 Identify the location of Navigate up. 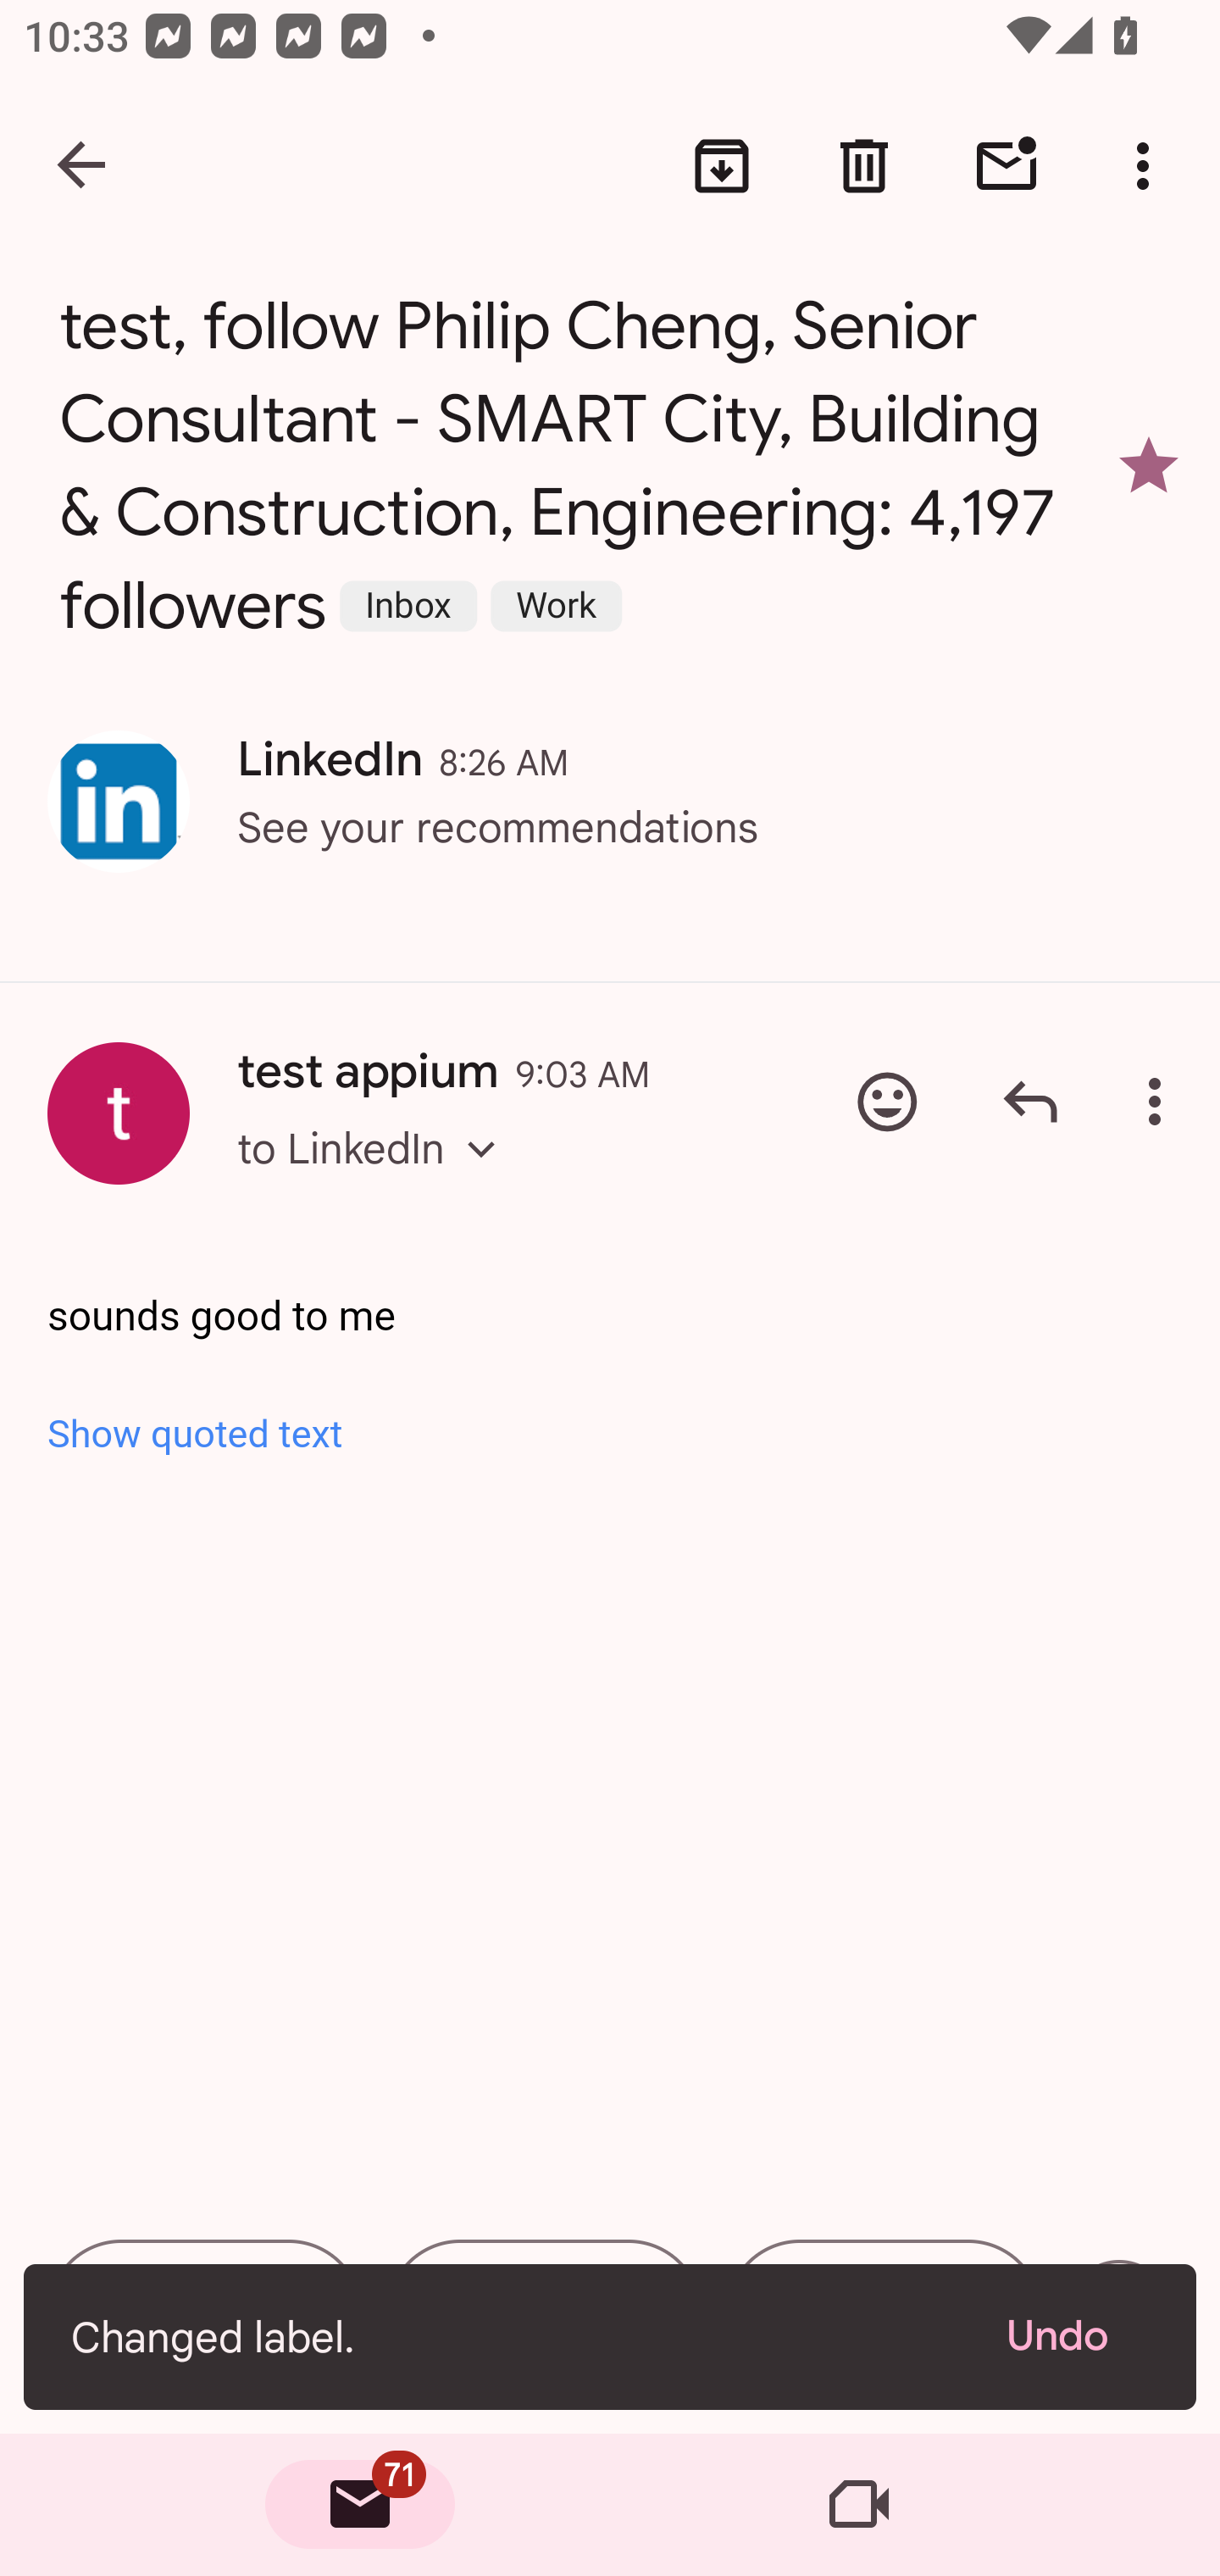
(83, 166).